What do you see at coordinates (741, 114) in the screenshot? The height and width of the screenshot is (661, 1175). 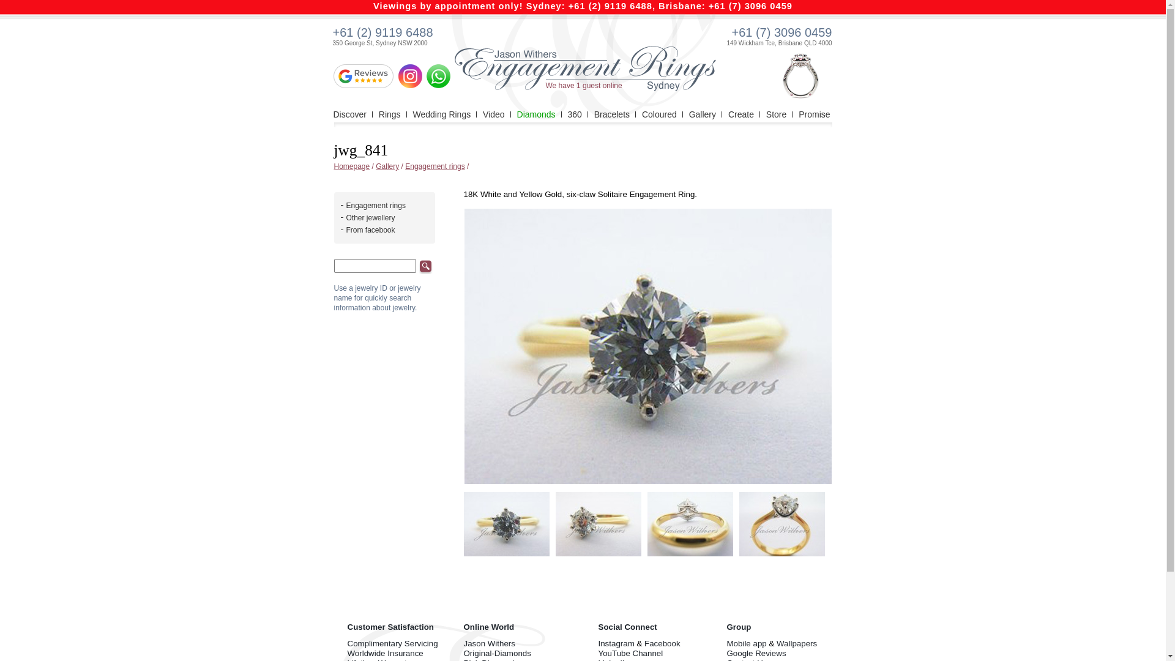 I see `Create` at bounding box center [741, 114].